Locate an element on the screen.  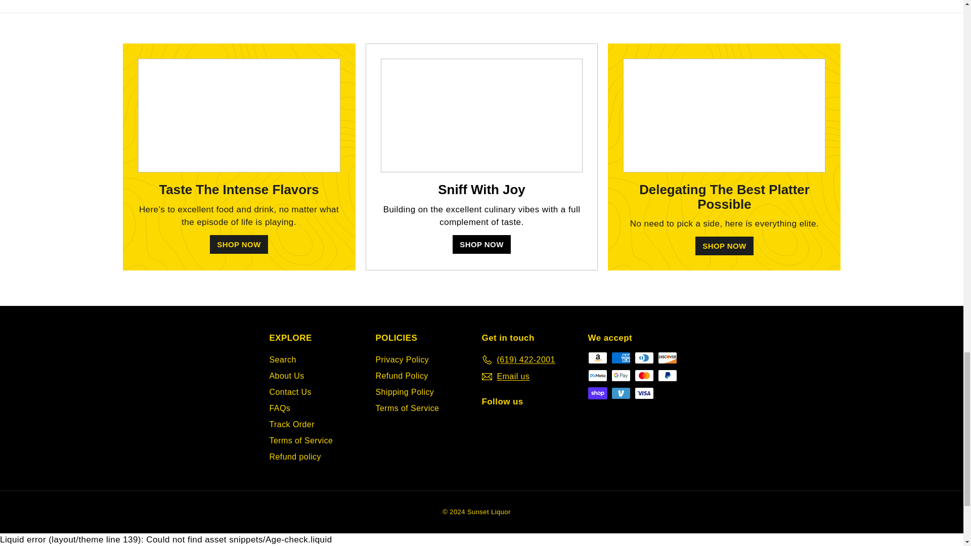
Diners Club is located at coordinates (643, 358).